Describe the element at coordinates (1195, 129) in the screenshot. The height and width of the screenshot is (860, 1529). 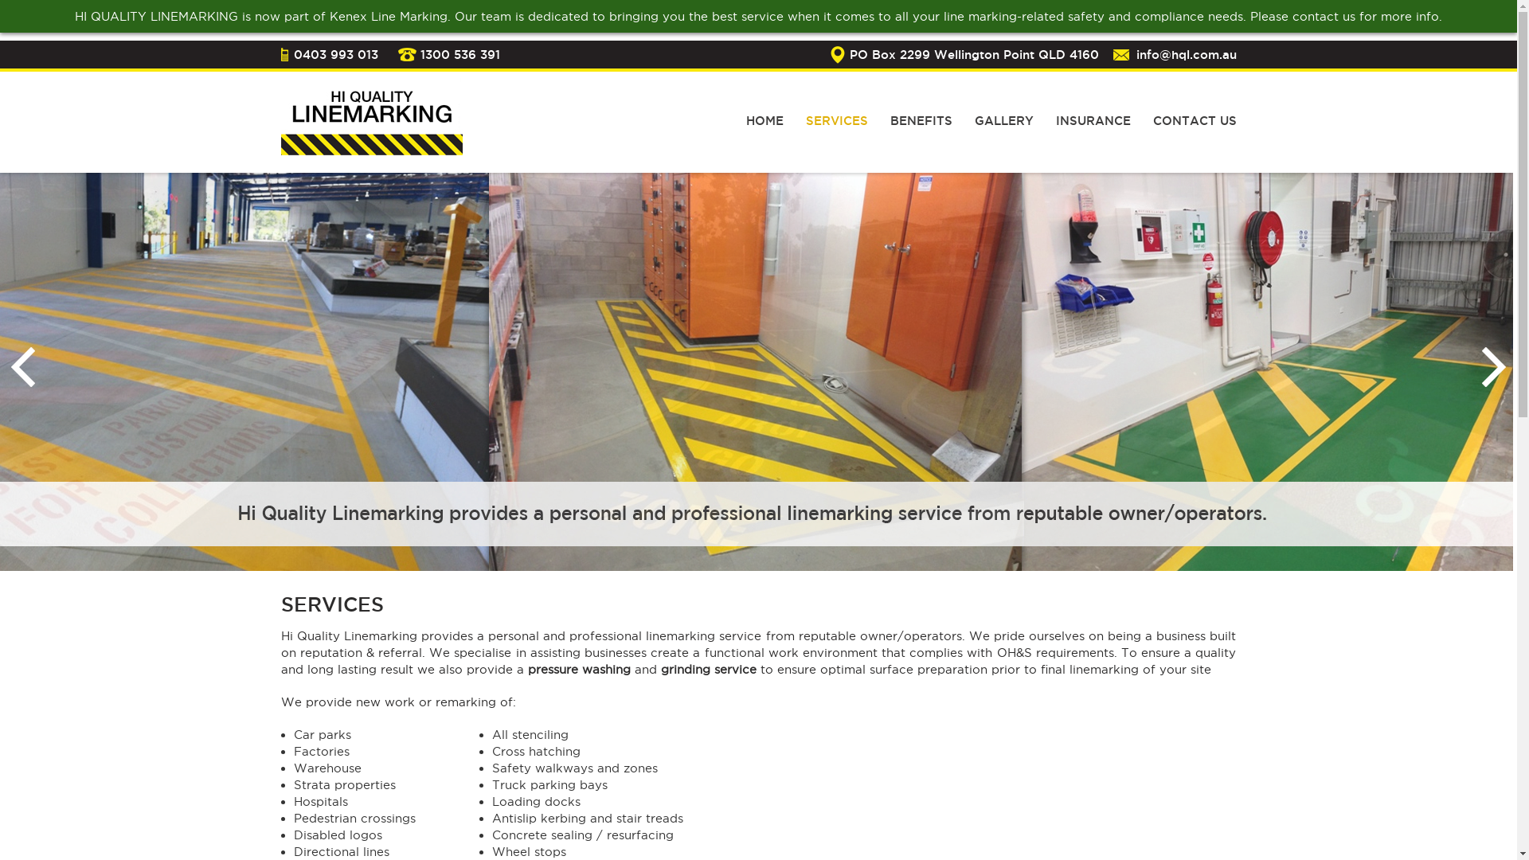
I see `CONTACT US` at that location.